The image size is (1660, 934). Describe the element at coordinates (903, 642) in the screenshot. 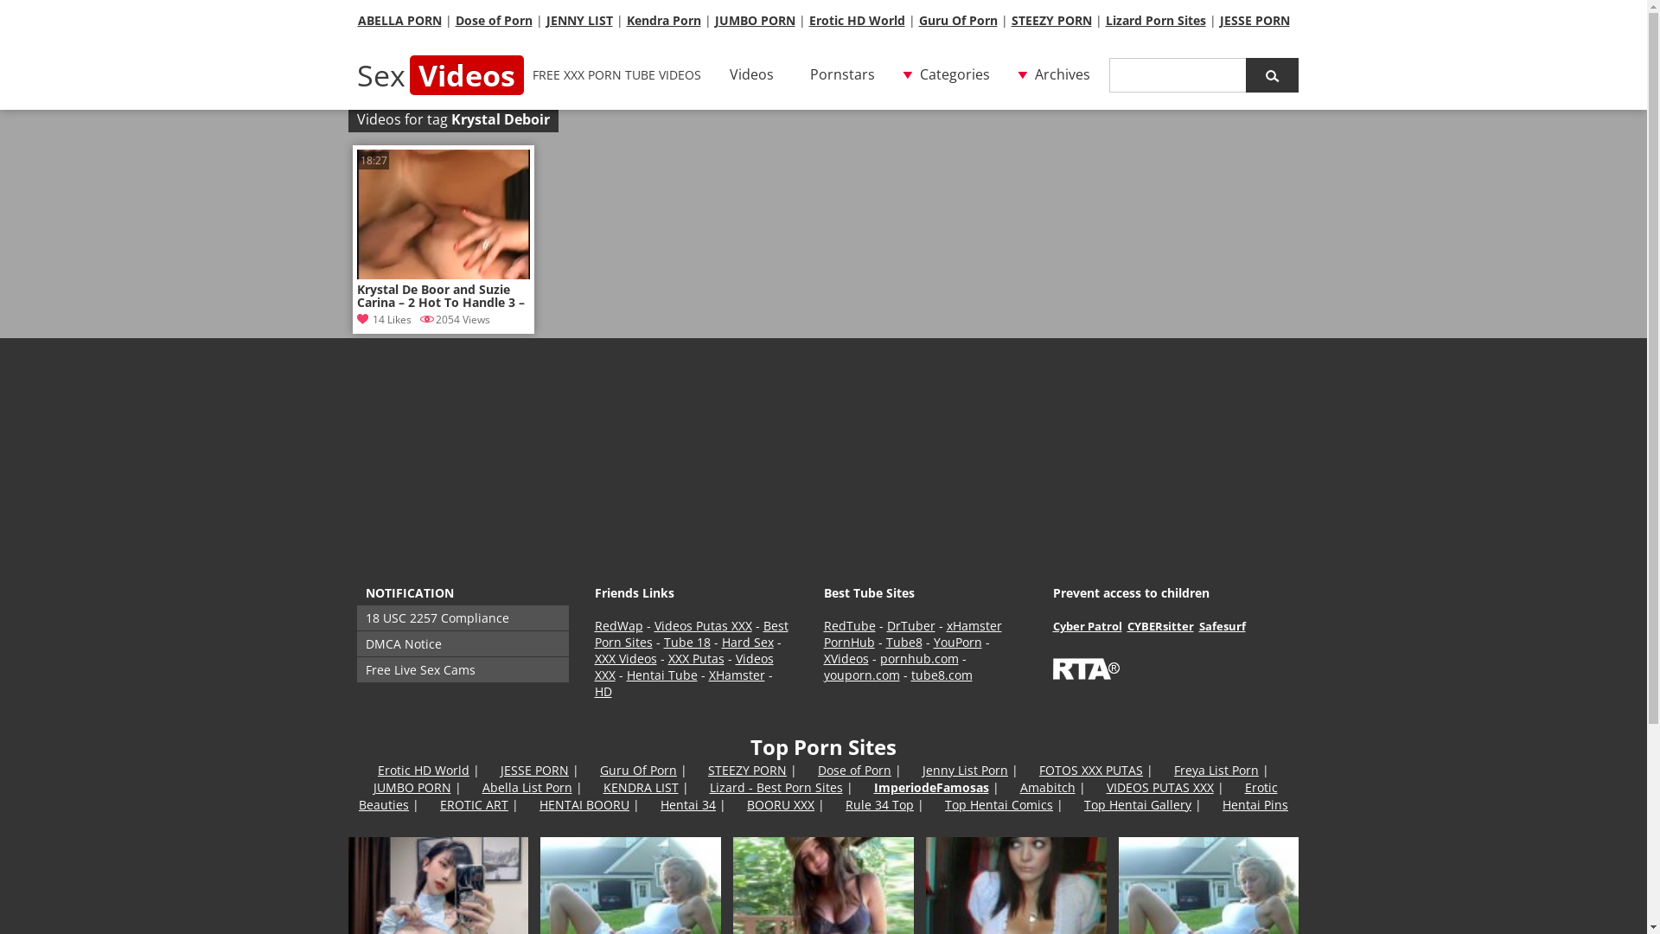

I see `Tube8` at that location.